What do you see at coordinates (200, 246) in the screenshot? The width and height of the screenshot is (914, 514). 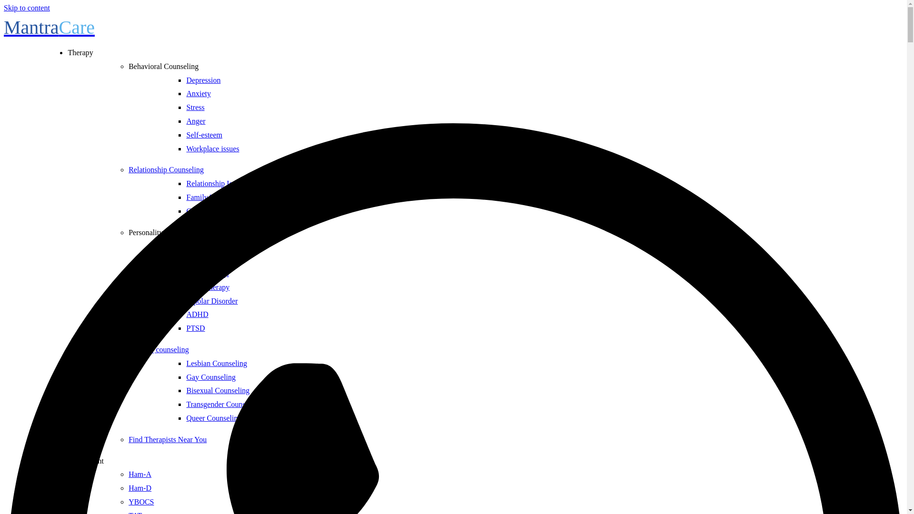 I see `Insomnia` at bounding box center [200, 246].